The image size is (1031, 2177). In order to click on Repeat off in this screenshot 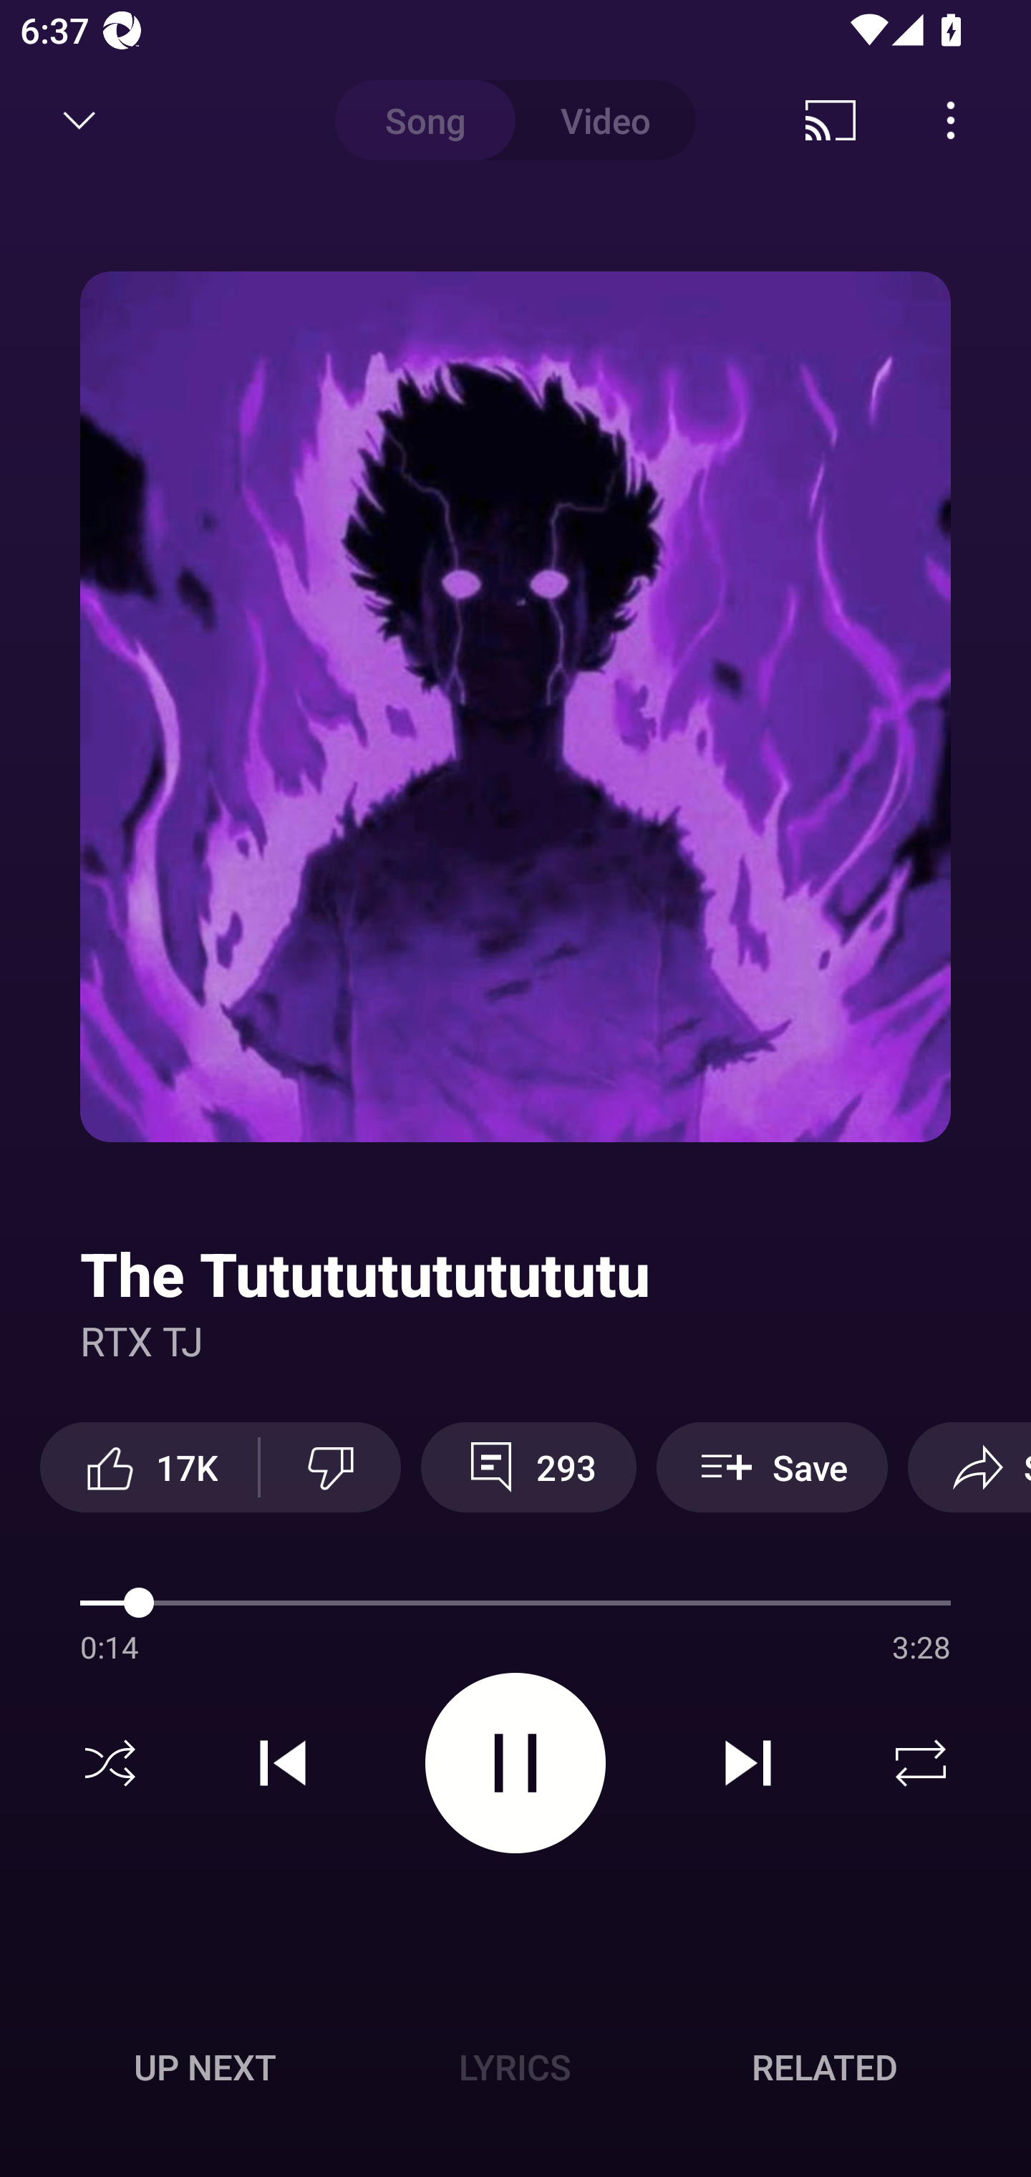, I will do `click(921, 1763)`.